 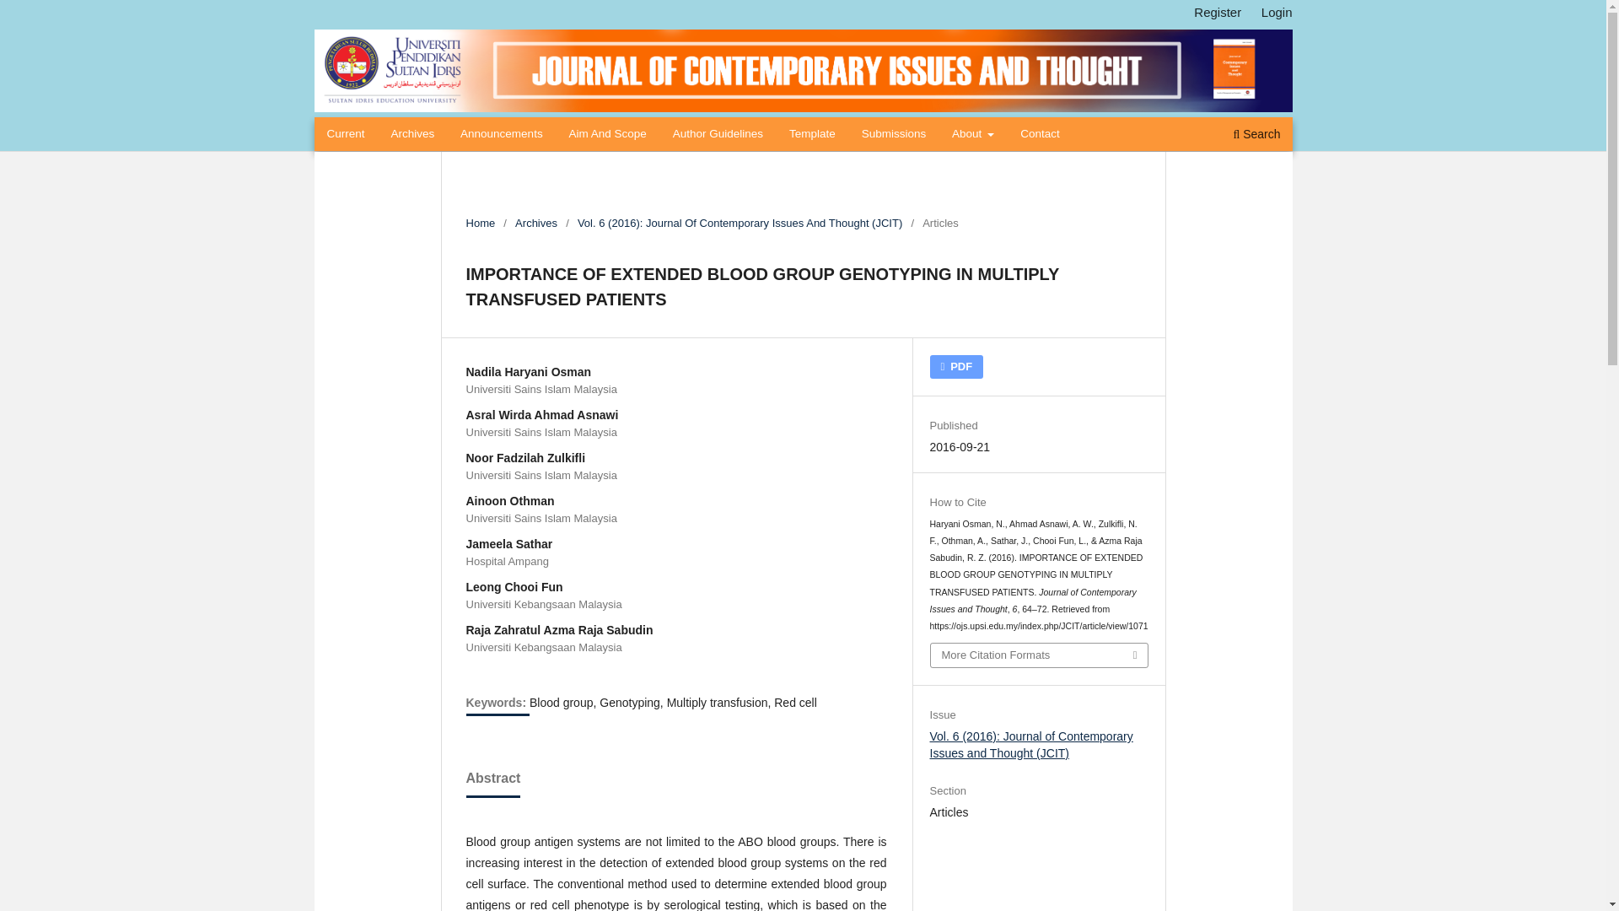 What do you see at coordinates (1039, 655) in the screenshot?
I see `More Citation Formats` at bounding box center [1039, 655].